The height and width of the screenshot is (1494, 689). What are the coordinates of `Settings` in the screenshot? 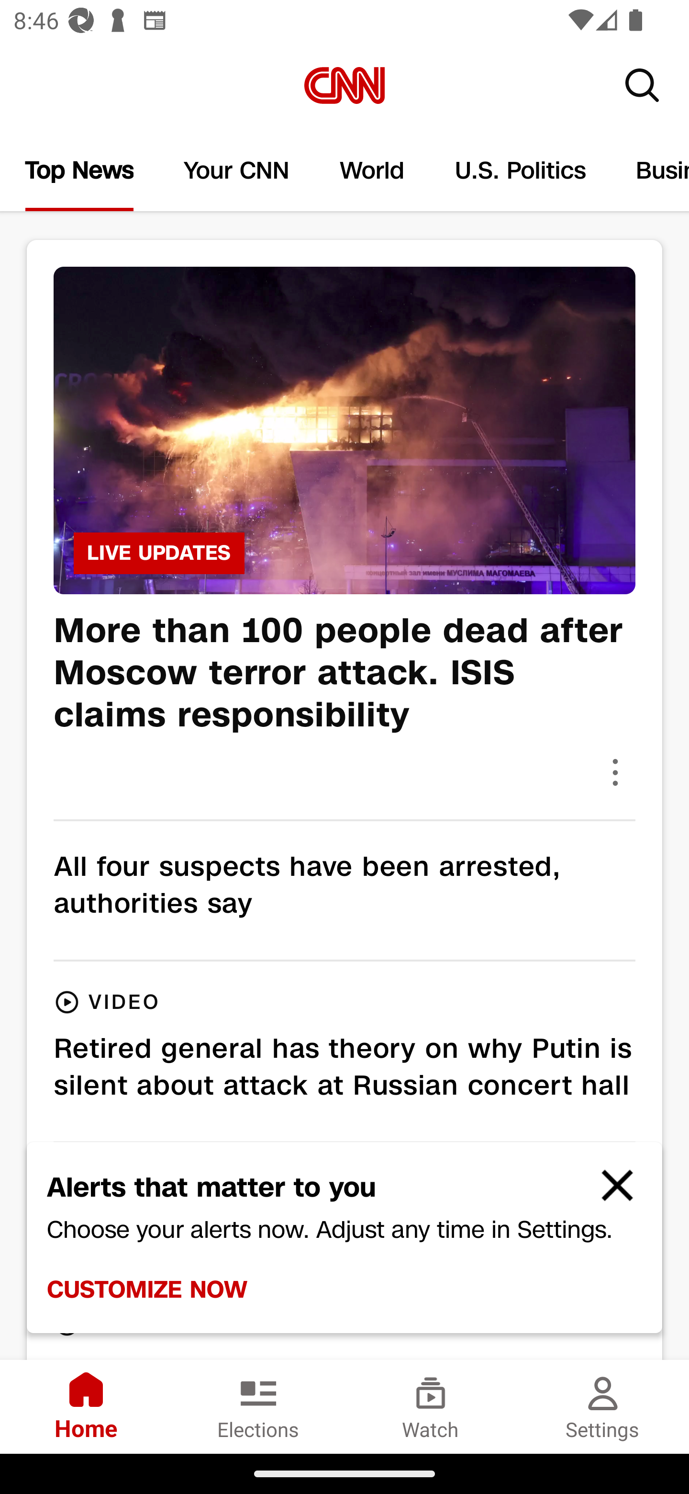 It's located at (603, 1406).